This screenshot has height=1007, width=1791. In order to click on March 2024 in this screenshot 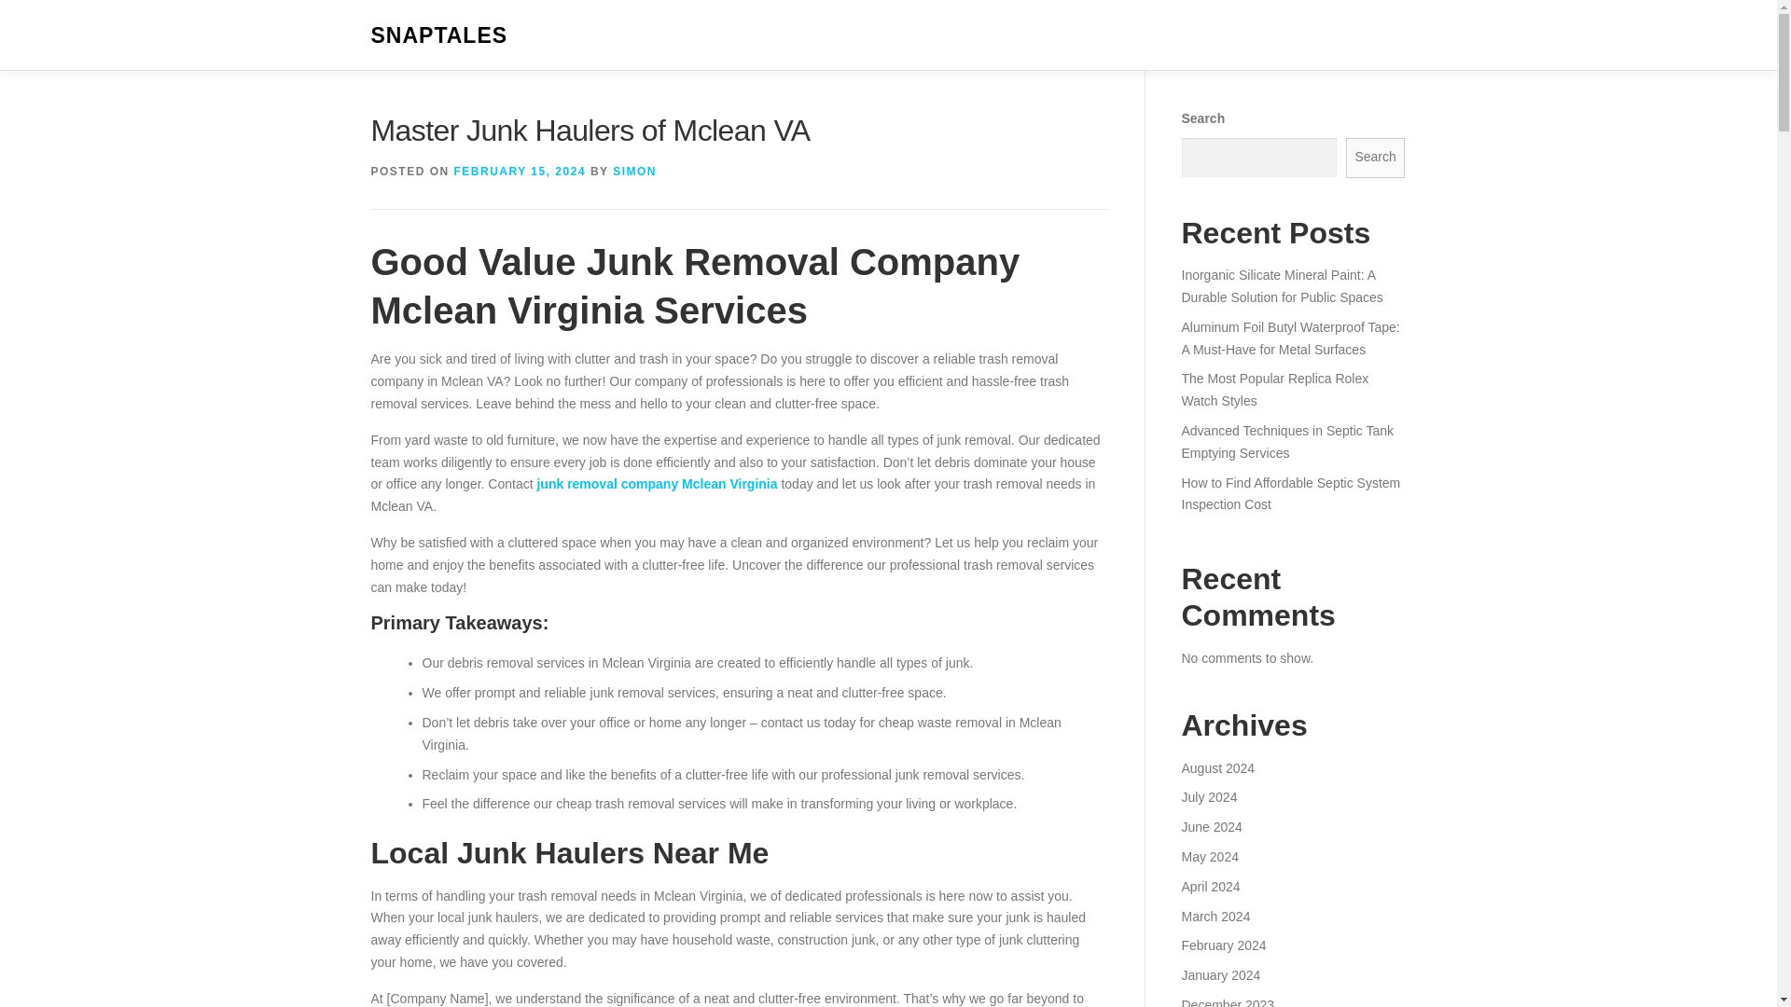, I will do `click(1215, 916)`.